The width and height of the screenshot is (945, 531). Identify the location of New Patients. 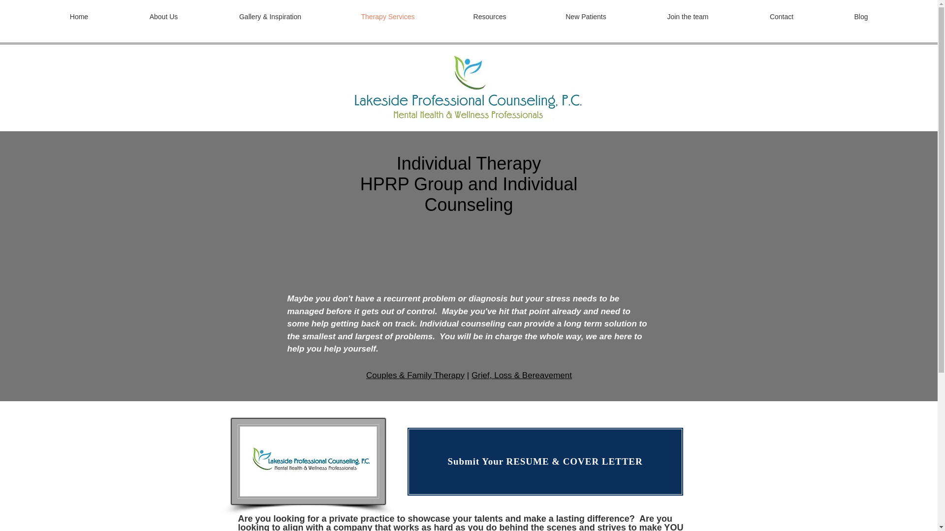
(586, 17).